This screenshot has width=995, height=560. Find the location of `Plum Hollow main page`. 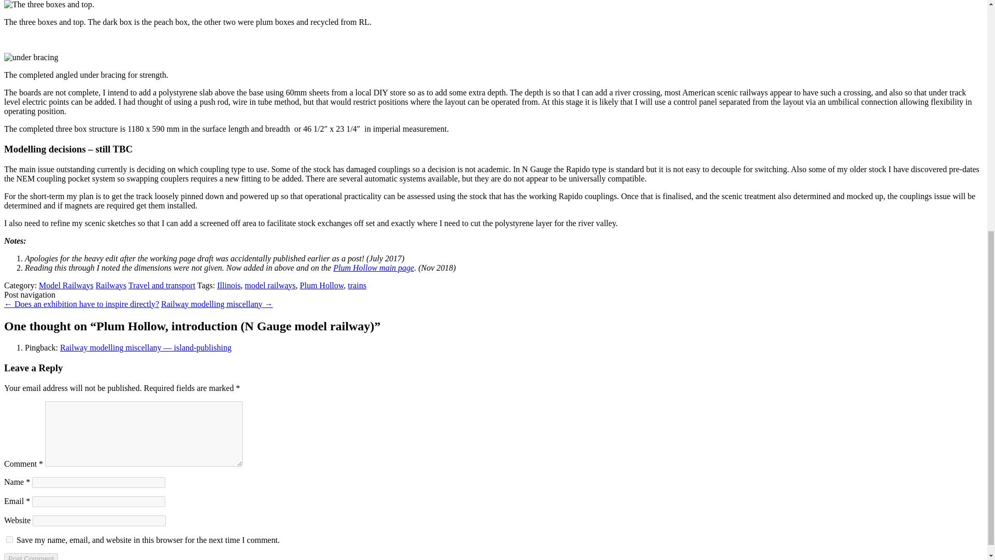

Plum Hollow main page is located at coordinates (373, 268).